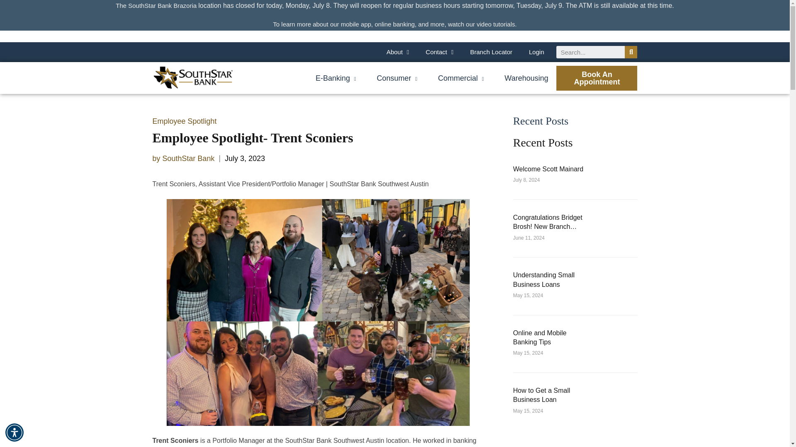  I want to click on Search, so click(590, 52).